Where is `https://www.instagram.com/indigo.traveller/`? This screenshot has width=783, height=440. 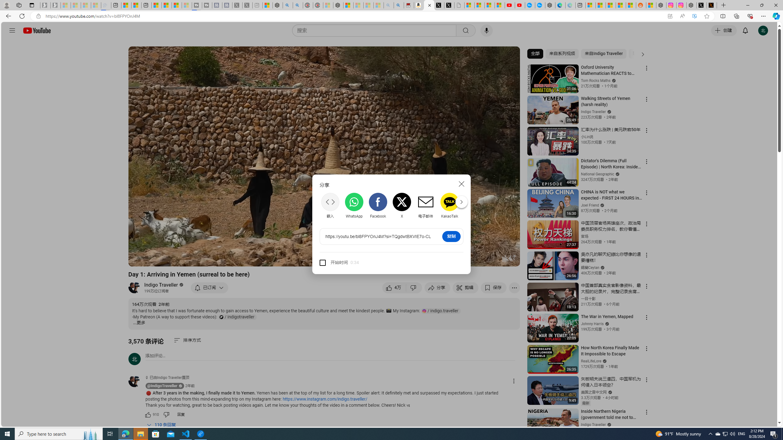 https://www.instagram.com/indigo.traveller/ is located at coordinates (325, 399).